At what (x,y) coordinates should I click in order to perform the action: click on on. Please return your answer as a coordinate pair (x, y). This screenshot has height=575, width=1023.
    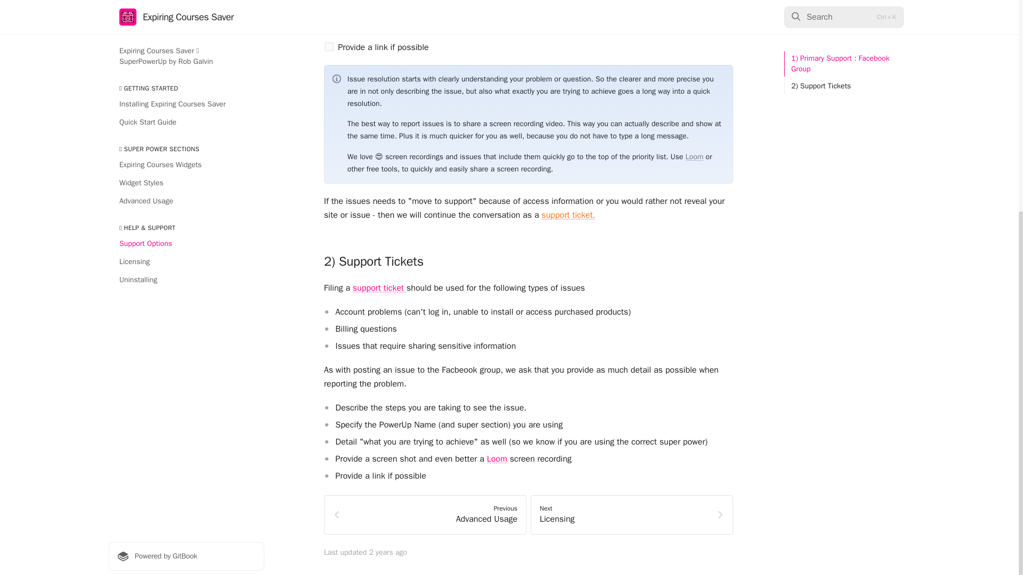
    Looking at the image, I should click on (694, 157).